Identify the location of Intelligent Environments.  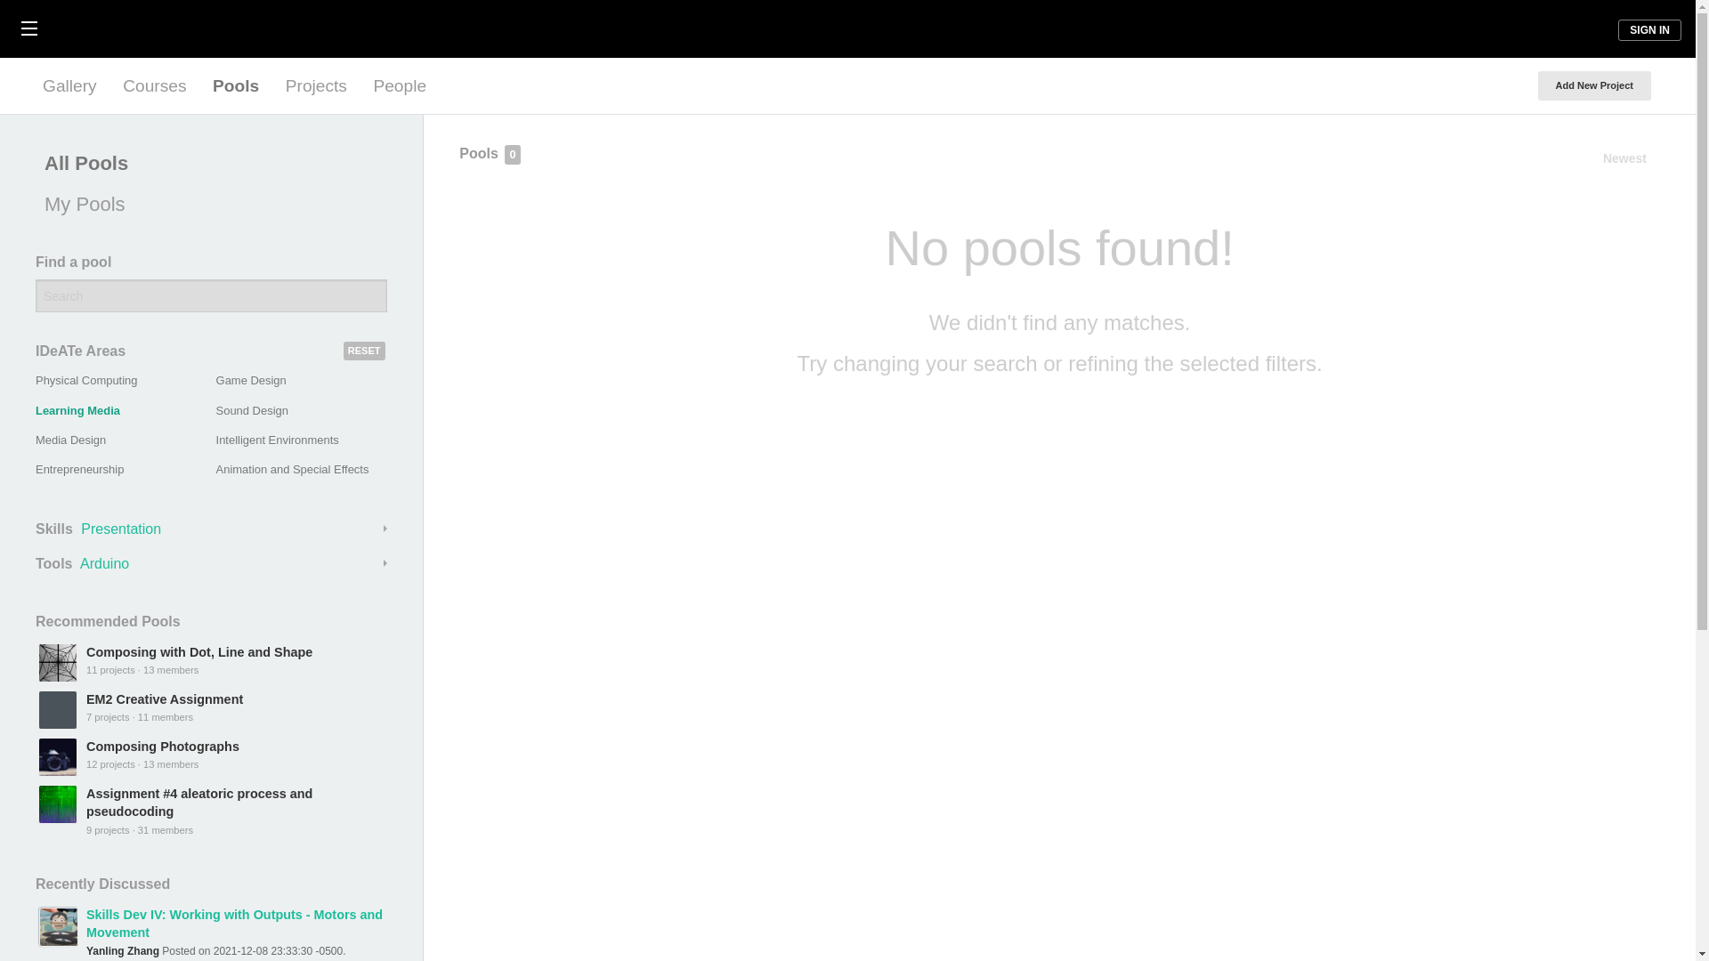
(278, 440).